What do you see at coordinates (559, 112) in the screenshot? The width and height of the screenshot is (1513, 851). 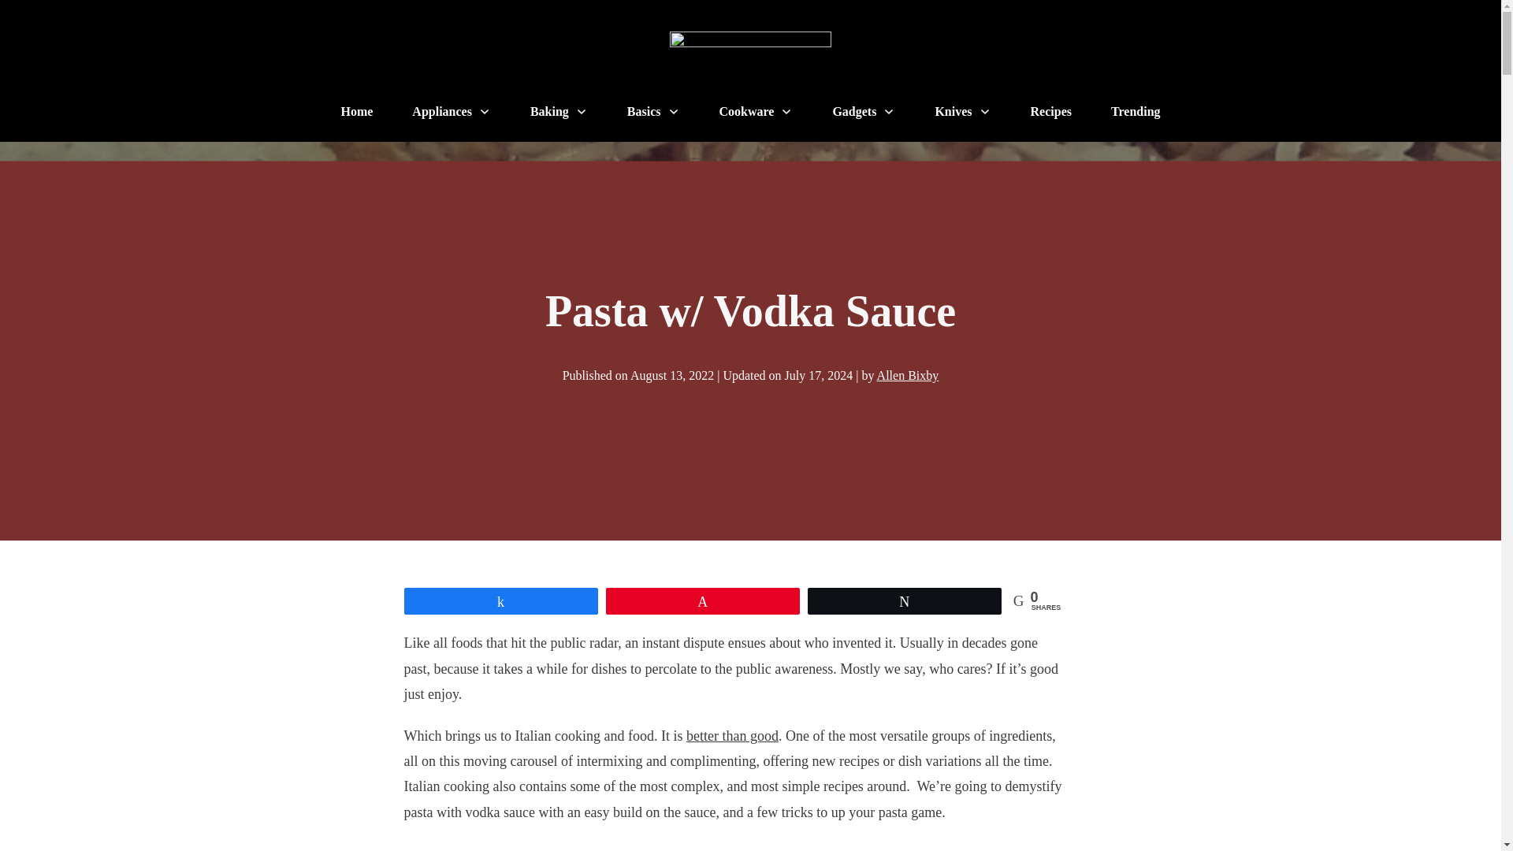 I see `Baking` at bounding box center [559, 112].